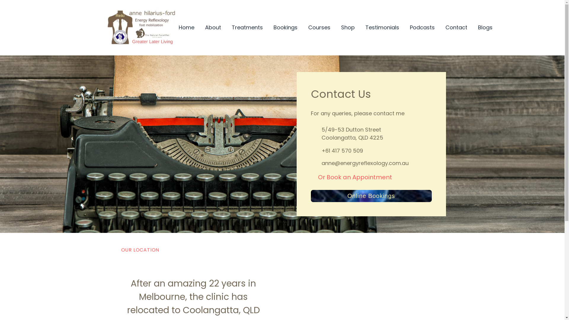  What do you see at coordinates (456, 28) in the screenshot?
I see `Contact` at bounding box center [456, 28].